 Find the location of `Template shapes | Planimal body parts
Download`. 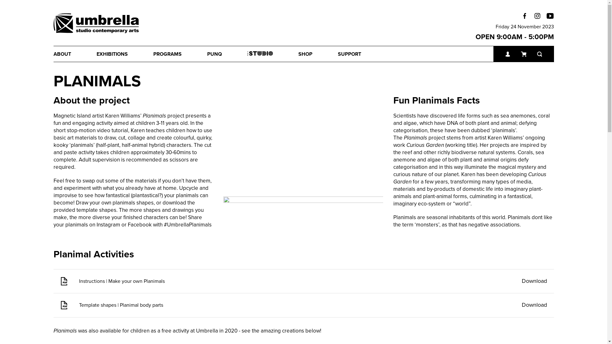

Template shapes | Planimal body parts
Download is located at coordinates (304, 305).